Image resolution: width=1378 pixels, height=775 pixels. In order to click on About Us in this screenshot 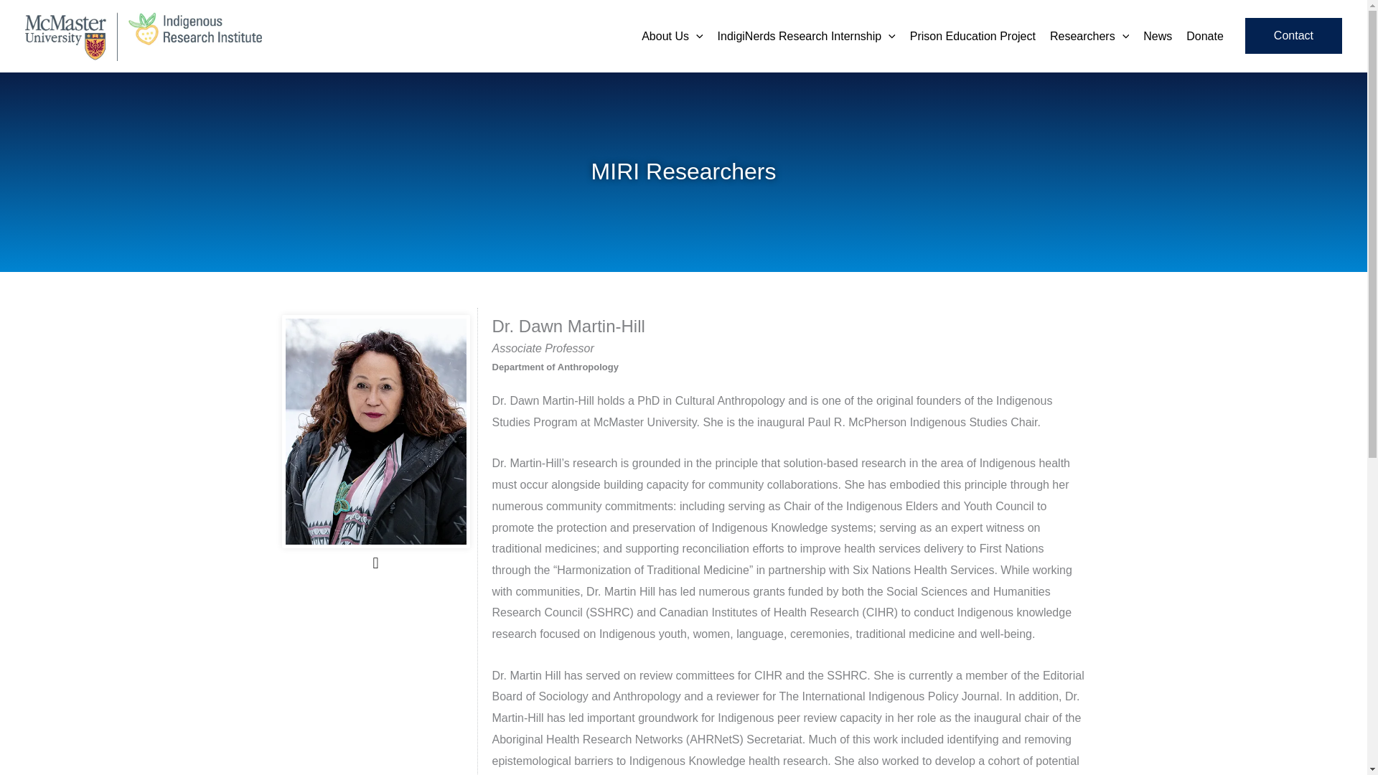, I will do `click(672, 36)`.